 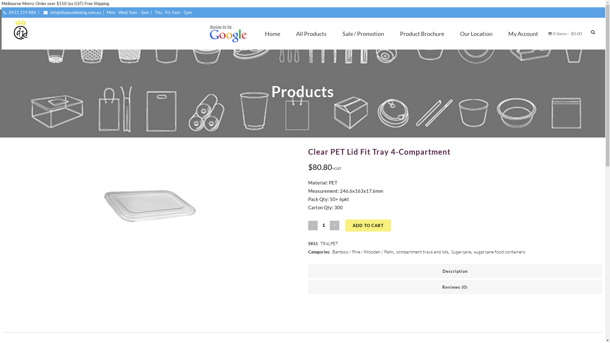 I want to click on Sale / Promotion, so click(x=363, y=34).